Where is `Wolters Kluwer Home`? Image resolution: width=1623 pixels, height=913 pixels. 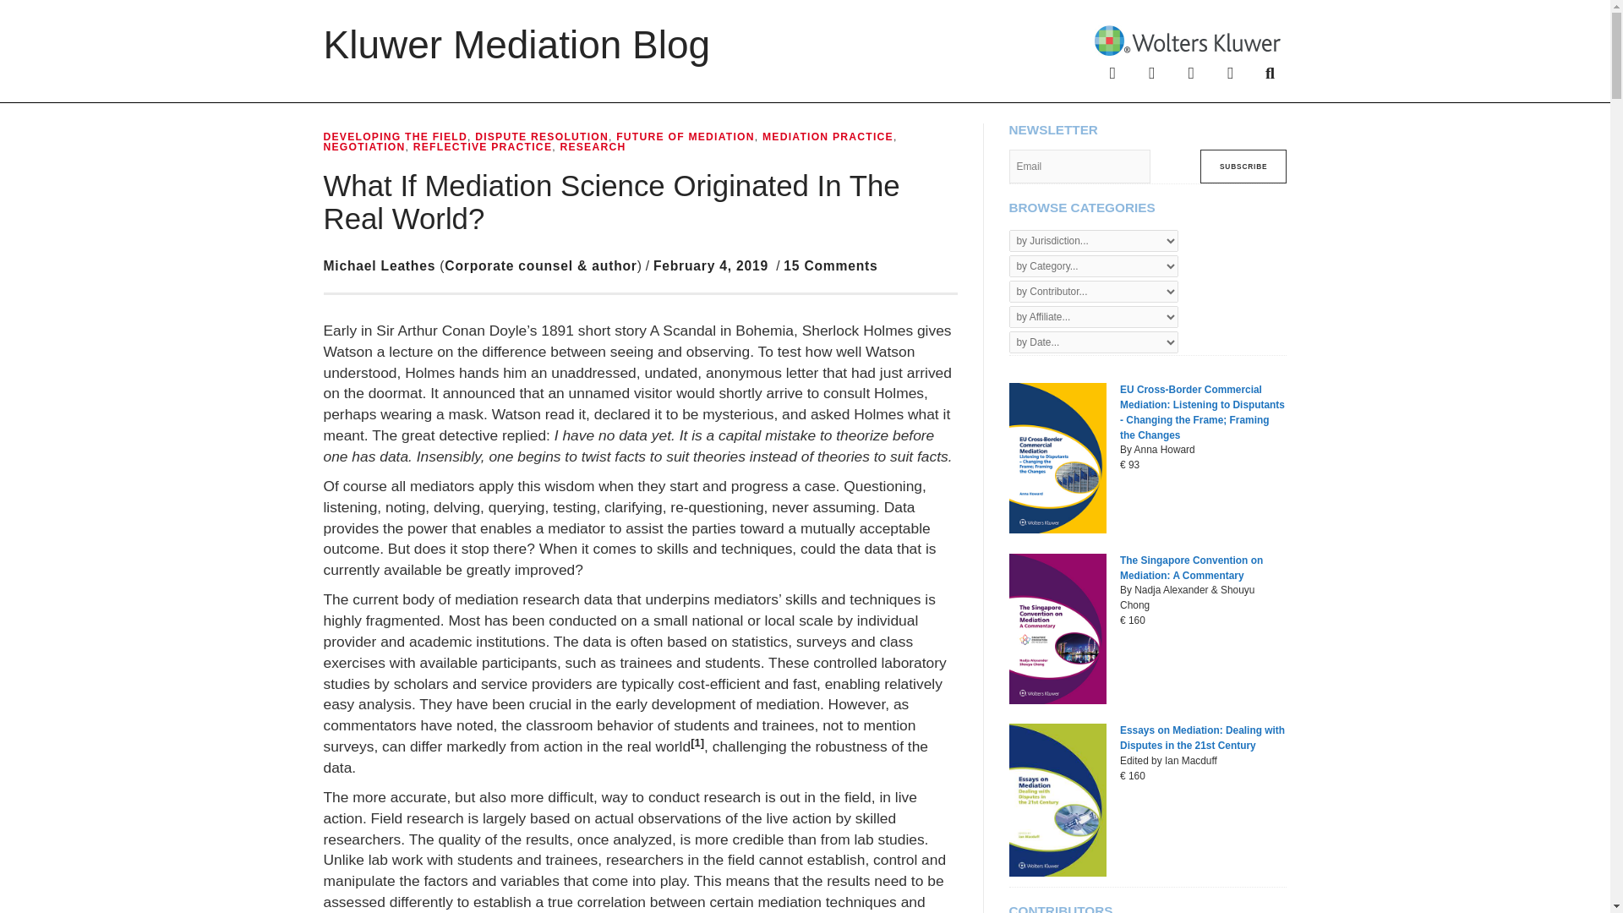
Wolters Kluwer Home is located at coordinates (1187, 39).